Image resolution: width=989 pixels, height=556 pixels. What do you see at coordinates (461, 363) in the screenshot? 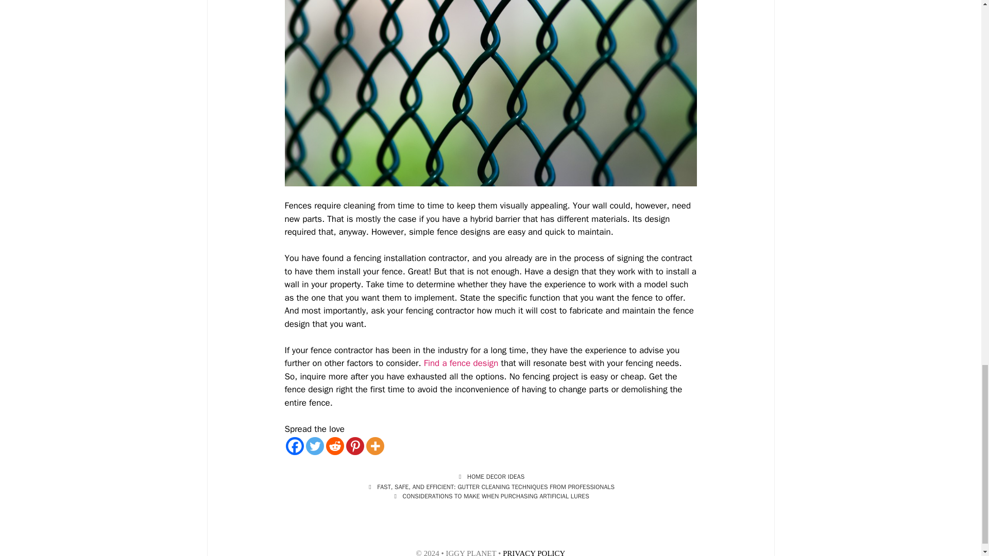
I see `The Spruce` at bounding box center [461, 363].